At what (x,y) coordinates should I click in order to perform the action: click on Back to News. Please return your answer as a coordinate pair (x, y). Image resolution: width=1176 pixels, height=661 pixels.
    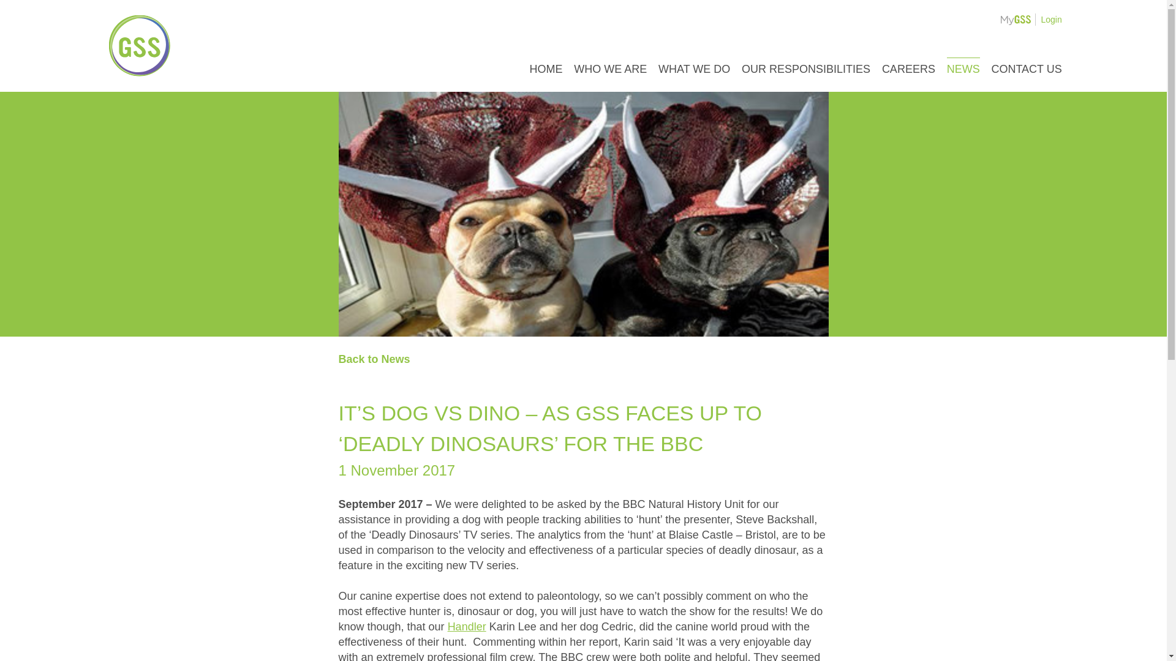
    Looking at the image, I should click on (374, 359).